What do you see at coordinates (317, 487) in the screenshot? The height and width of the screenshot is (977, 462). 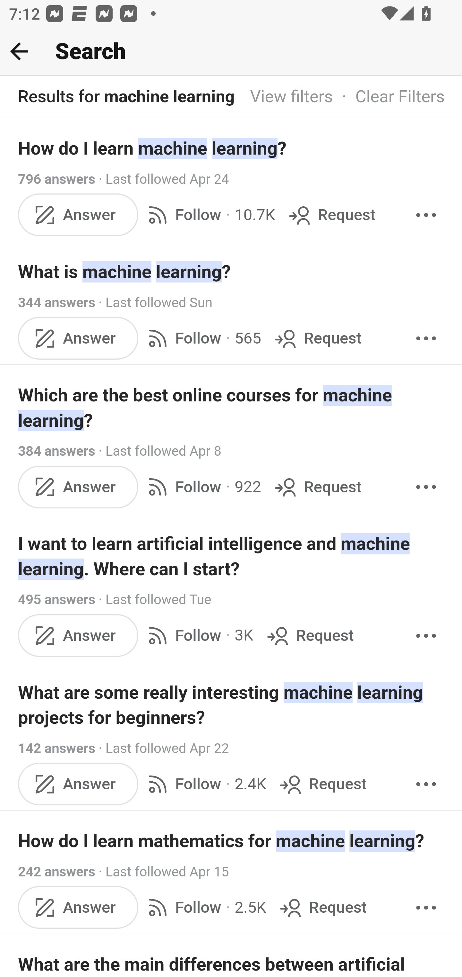 I see `Request` at bounding box center [317, 487].